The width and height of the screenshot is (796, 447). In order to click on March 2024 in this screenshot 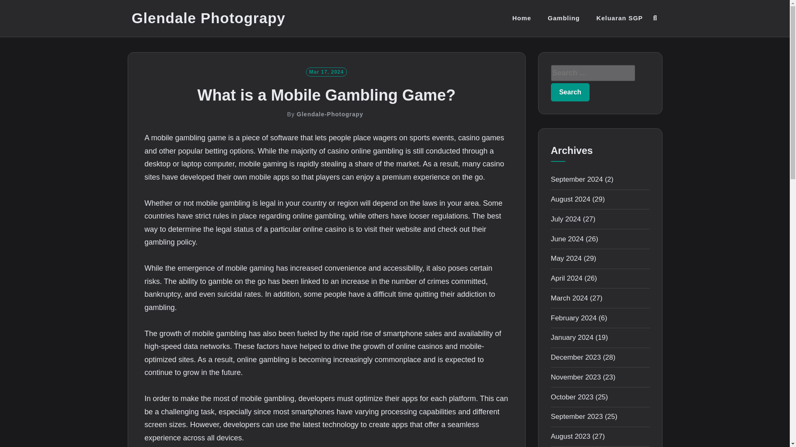, I will do `click(569, 298)`.